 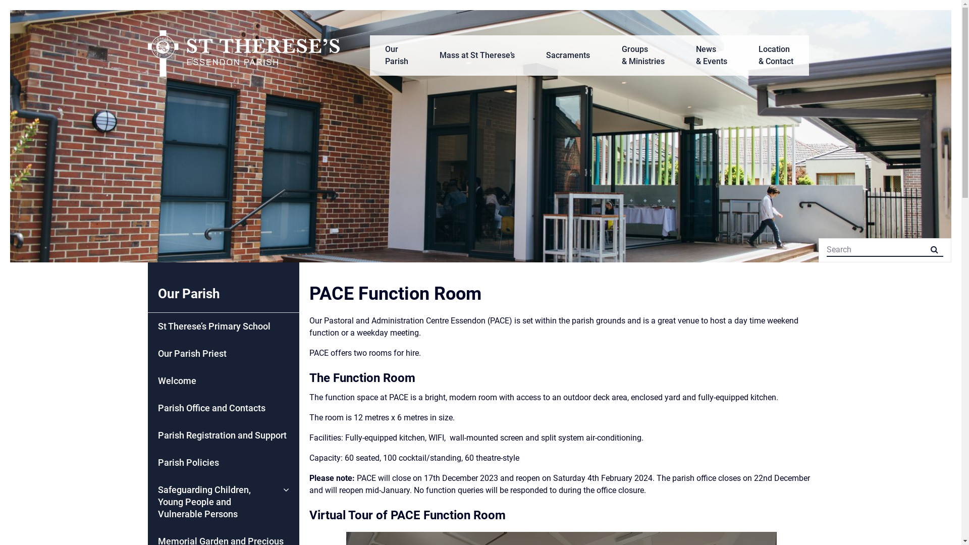 What do you see at coordinates (712, 56) in the screenshot?
I see `News
& Events` at bounding box center [712, 56].